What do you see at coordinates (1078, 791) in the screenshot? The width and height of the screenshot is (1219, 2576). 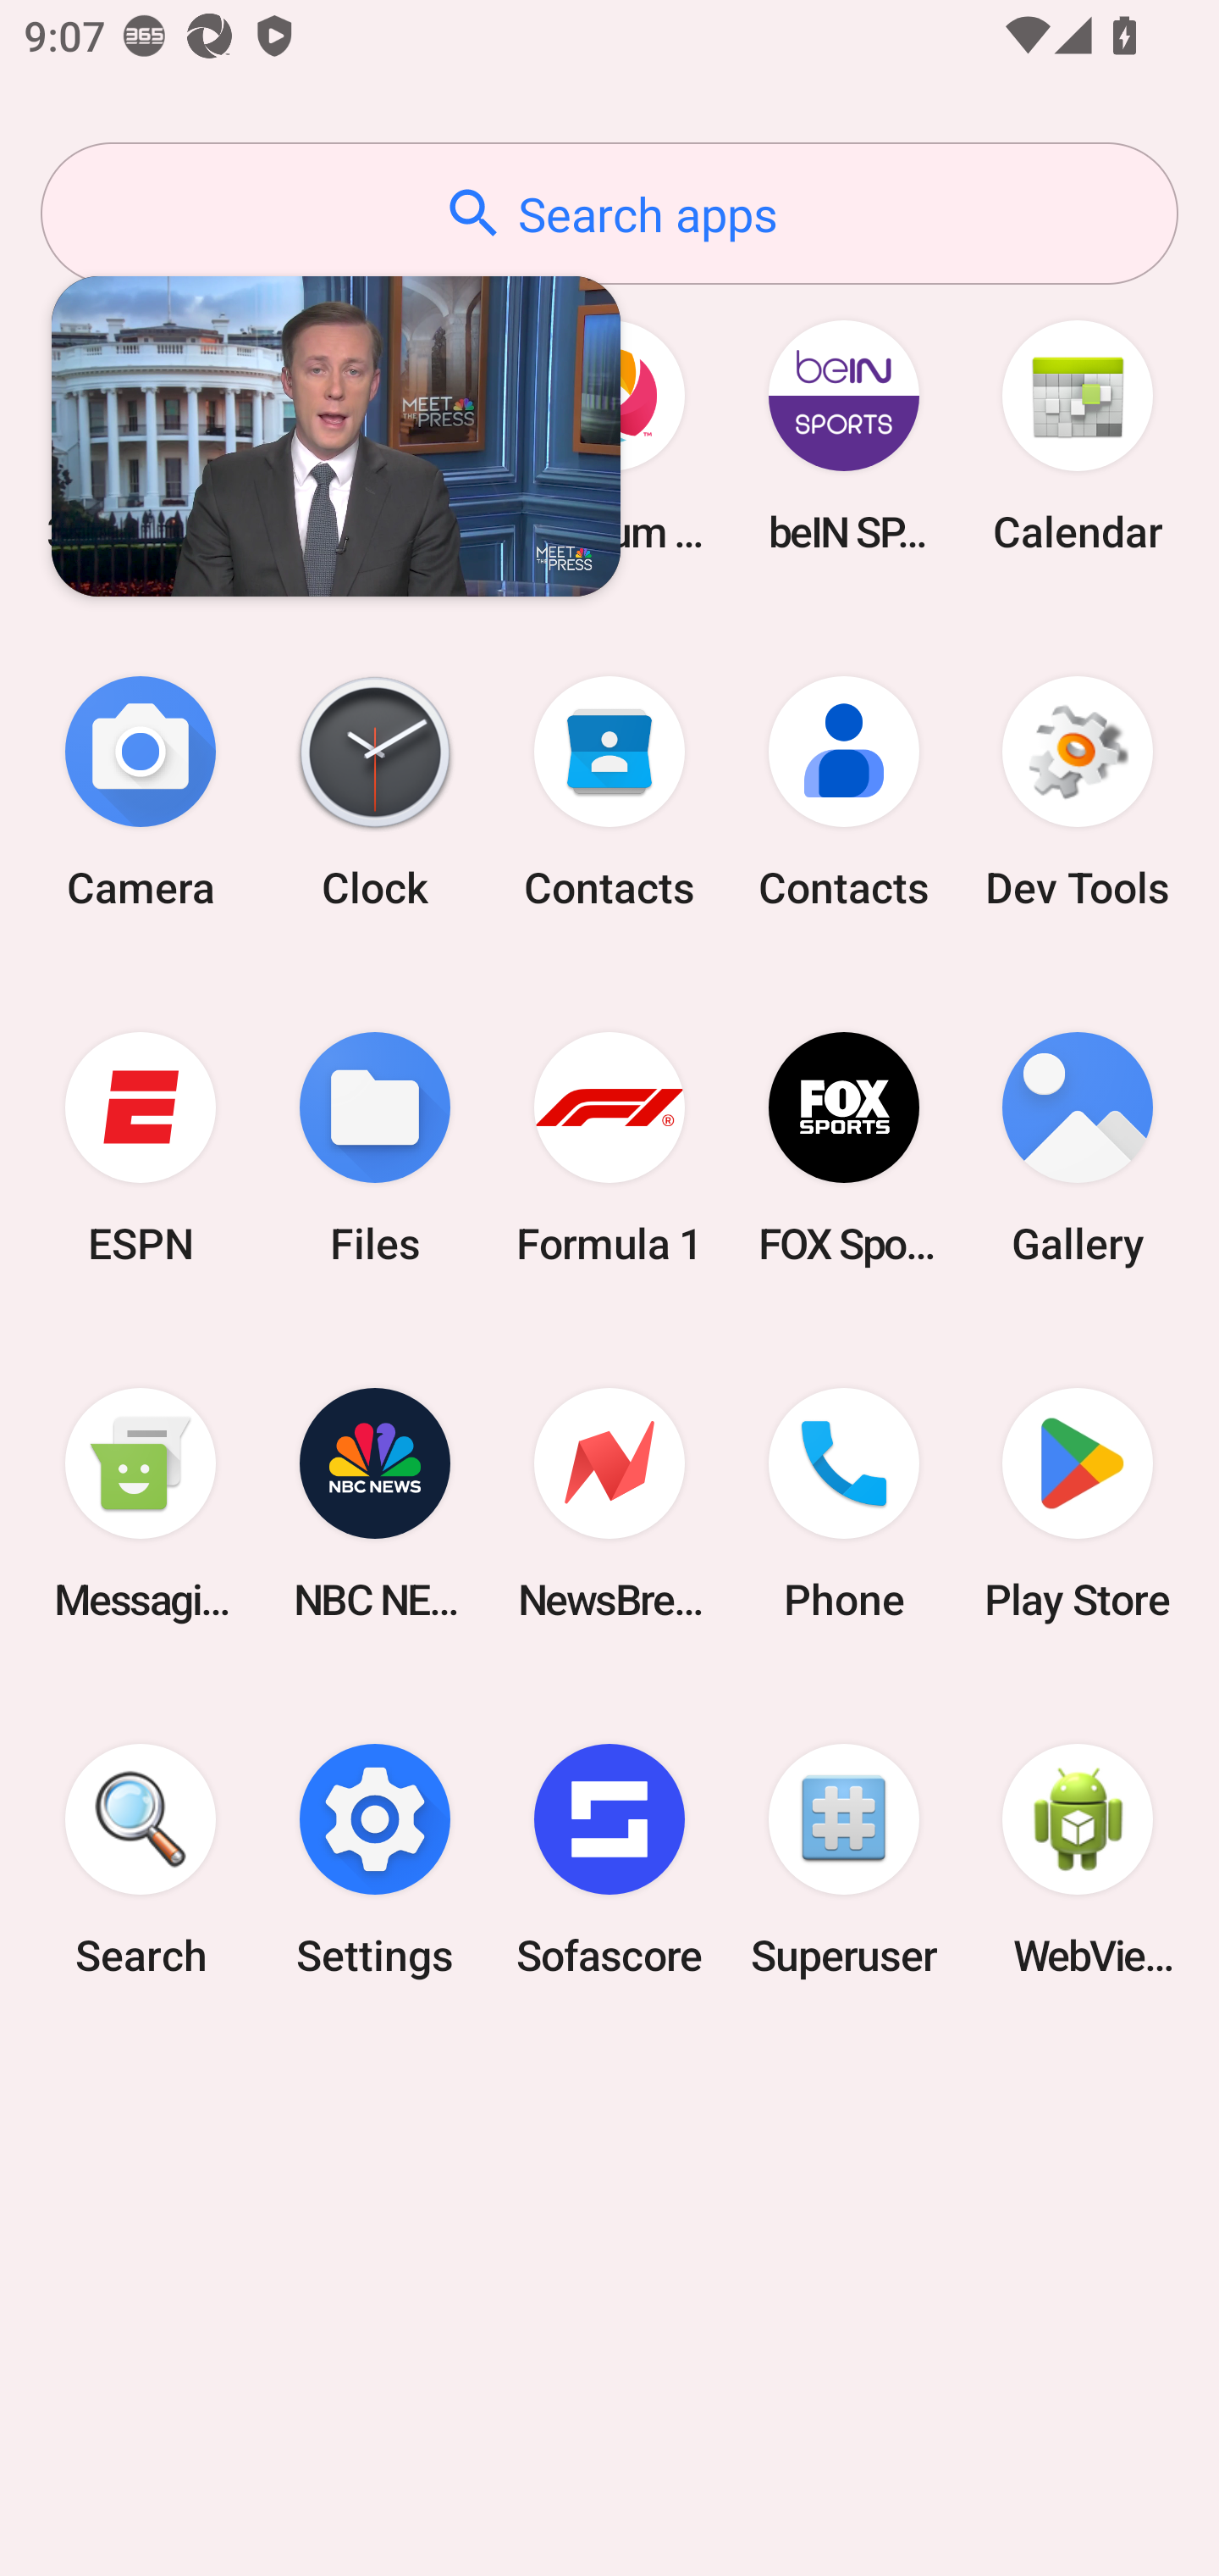 I see `Dev Tools` at bounding box center [1078, 791].